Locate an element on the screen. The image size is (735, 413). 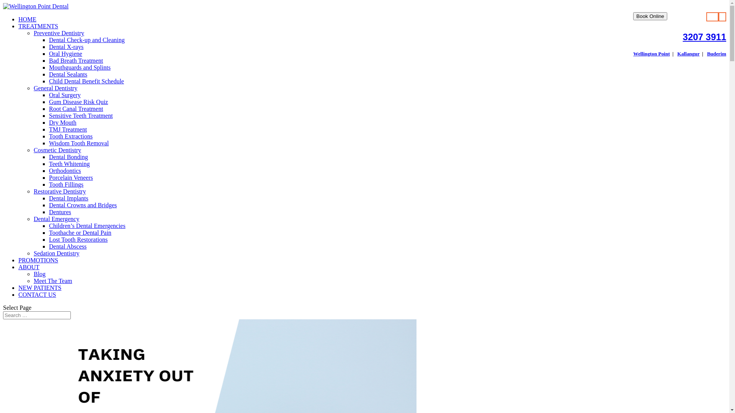
Teeth Whitening is located at coordinates (70, 164).